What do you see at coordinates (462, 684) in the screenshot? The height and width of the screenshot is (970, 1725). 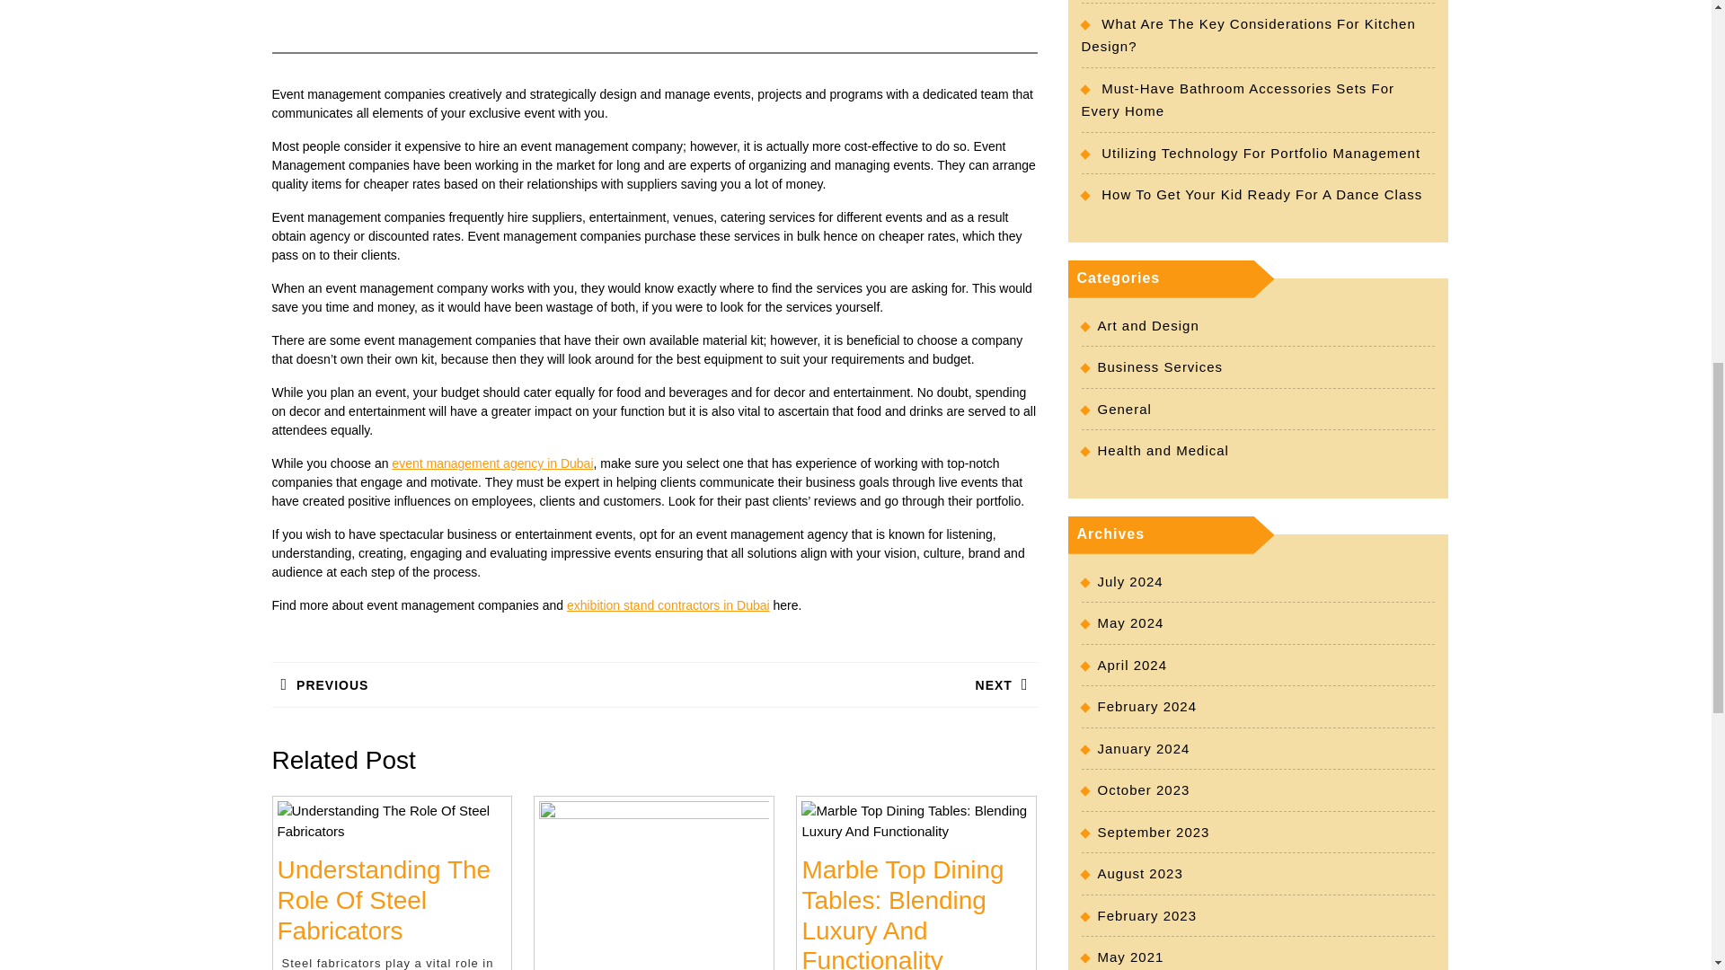 I see `Marble Top Dining Tables: Blending Luxury And Functionality` at bounding box center [462, 684].